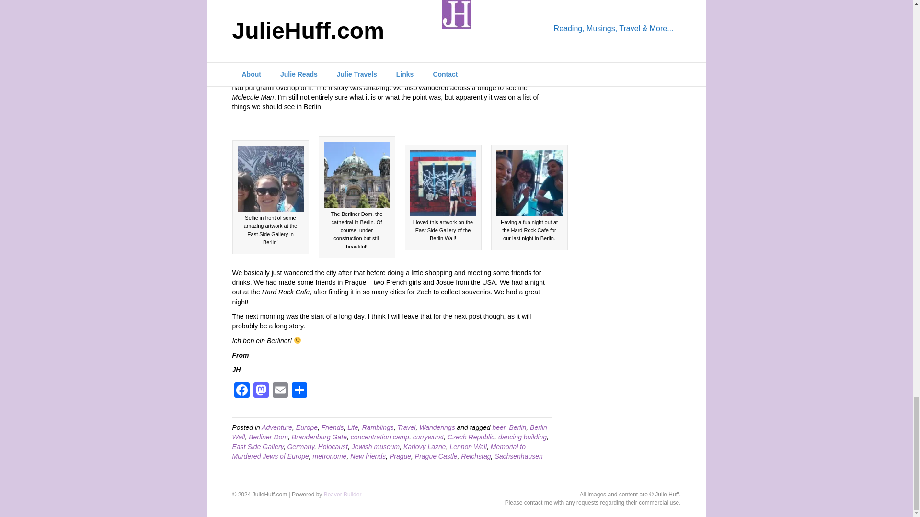 This screenshot has width=920, height=517. What do you see at coordinates (241, 391) in the screenshot?
I see `Facebook` at bounding box center [241, 391].